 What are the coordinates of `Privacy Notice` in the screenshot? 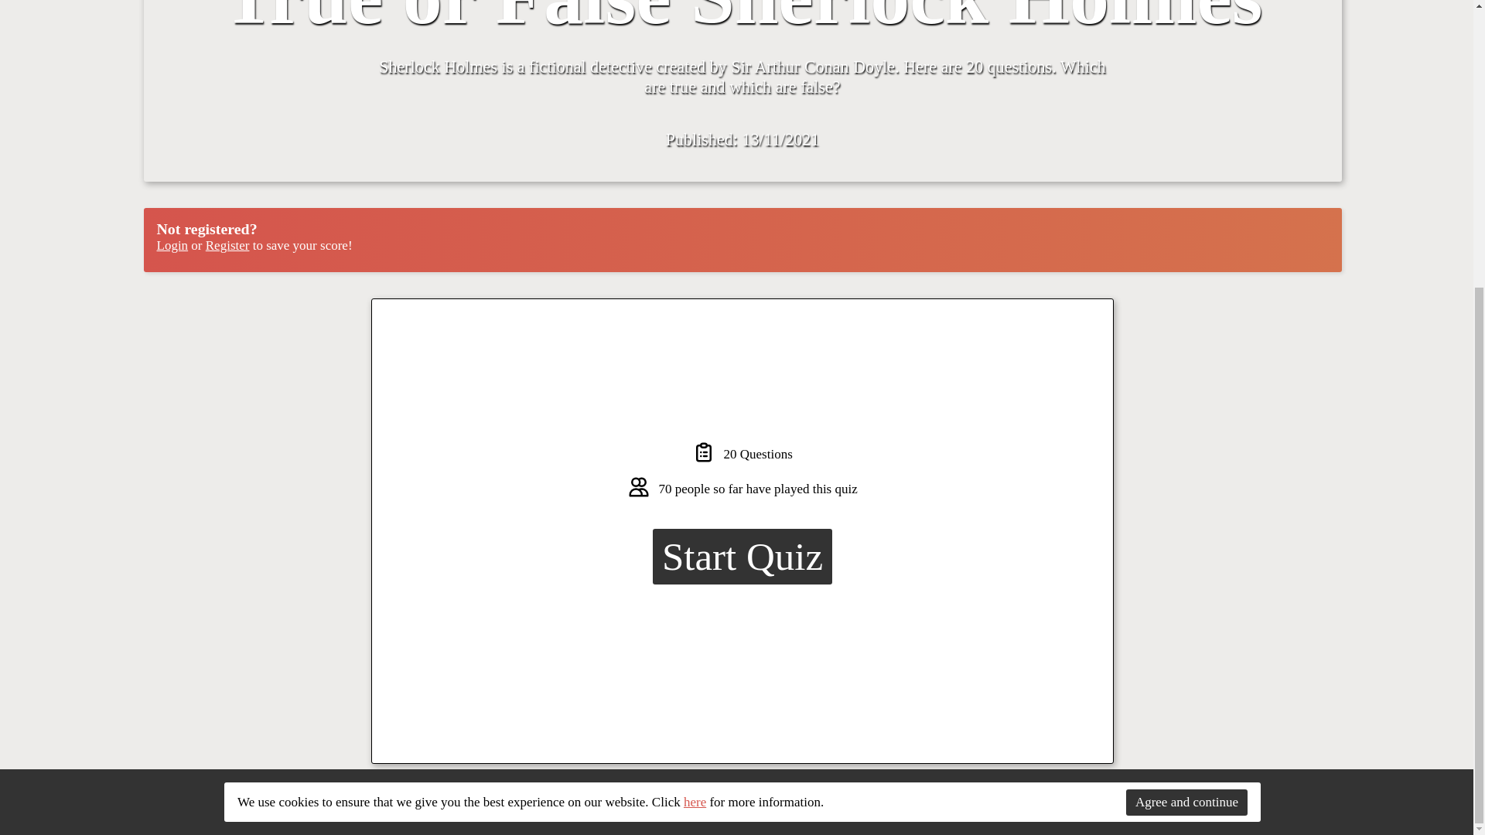 It's located at (1307, 815).